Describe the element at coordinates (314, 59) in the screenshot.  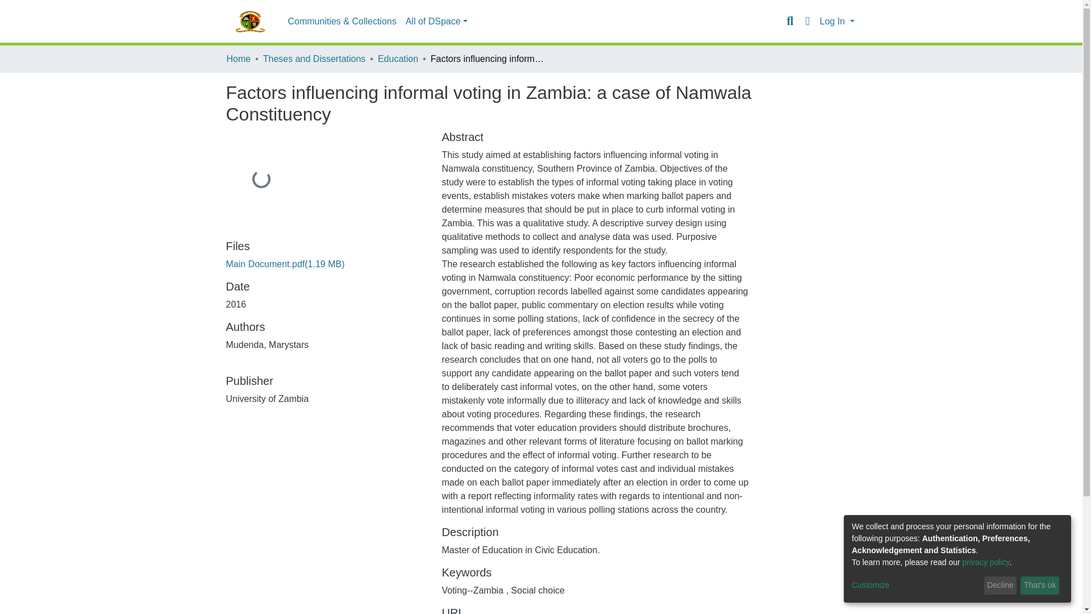
I see `Theses and Dissertations` at that location.